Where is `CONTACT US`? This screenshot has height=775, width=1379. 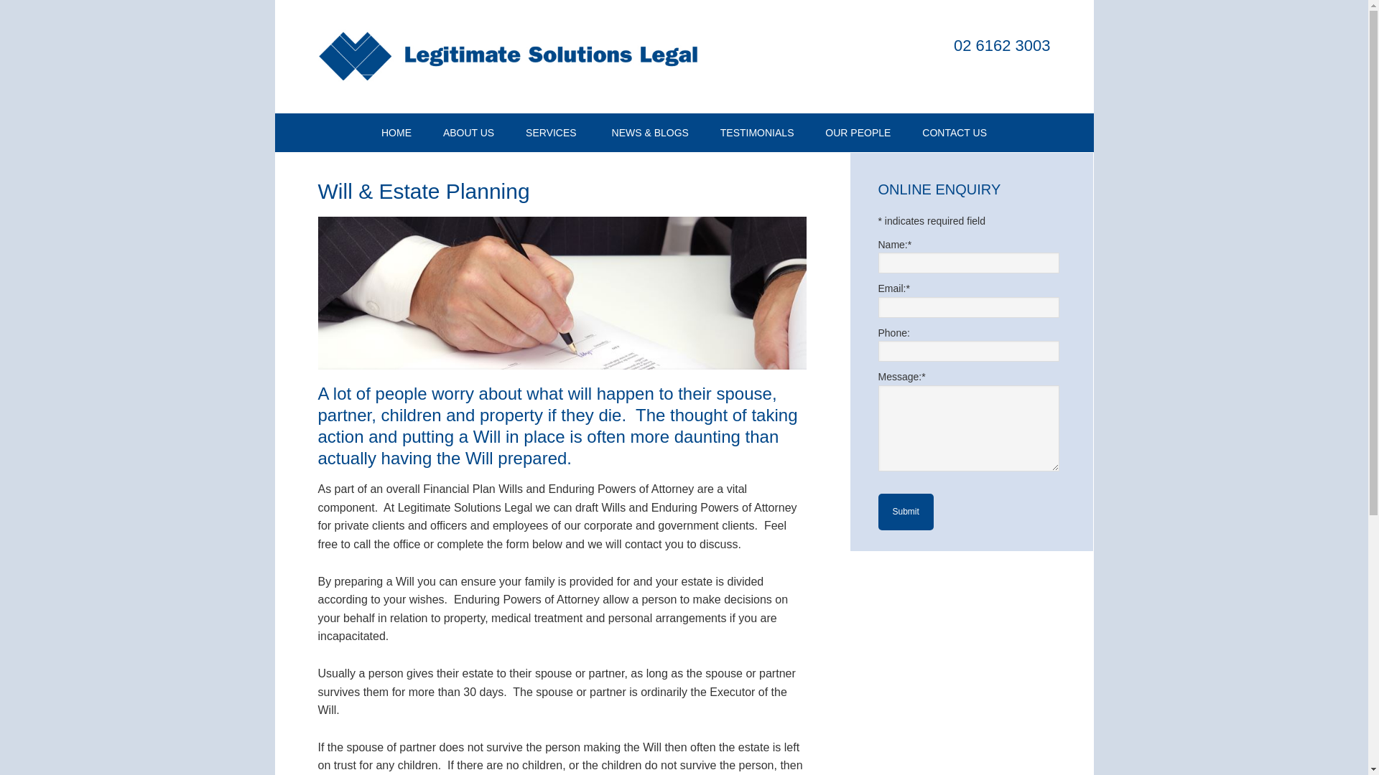 CONTACT US is located at coordinates (955, 133).